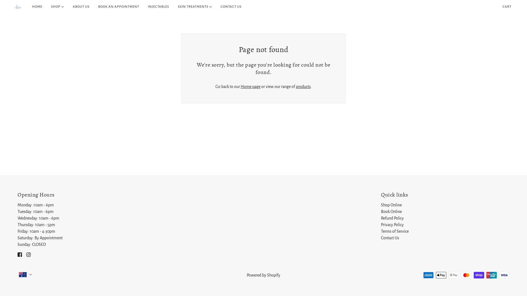 The image size is (527, 296). What do you see at coordinates (250, 87) in the screenshot?
I see `Home page` at bounding box center [250, 87].